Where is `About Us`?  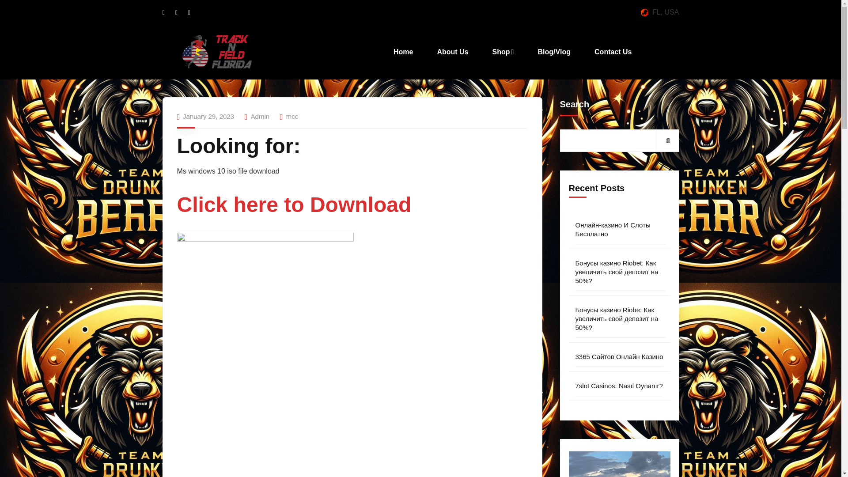 About Us is located at coordinates (452, 52).